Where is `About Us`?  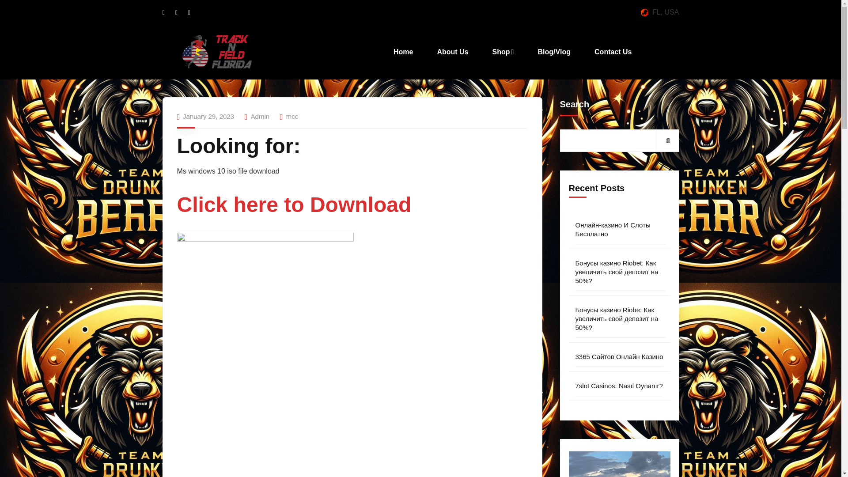 About Us is located at coordinates (452, 52).